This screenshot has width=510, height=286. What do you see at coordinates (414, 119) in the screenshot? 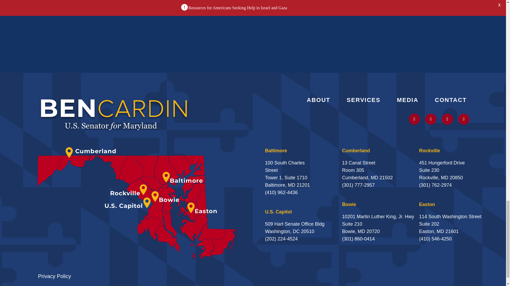
I see `Follow on X` at bounding box center [414, 119].